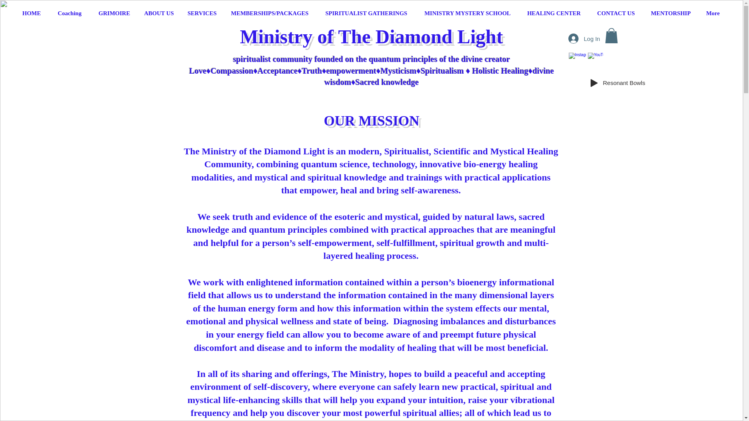 The image size is (749, 421). What do you see at coordinates (202, 13) in the screenshot?
I see `SERVICES` at bounding box center [202, 13].